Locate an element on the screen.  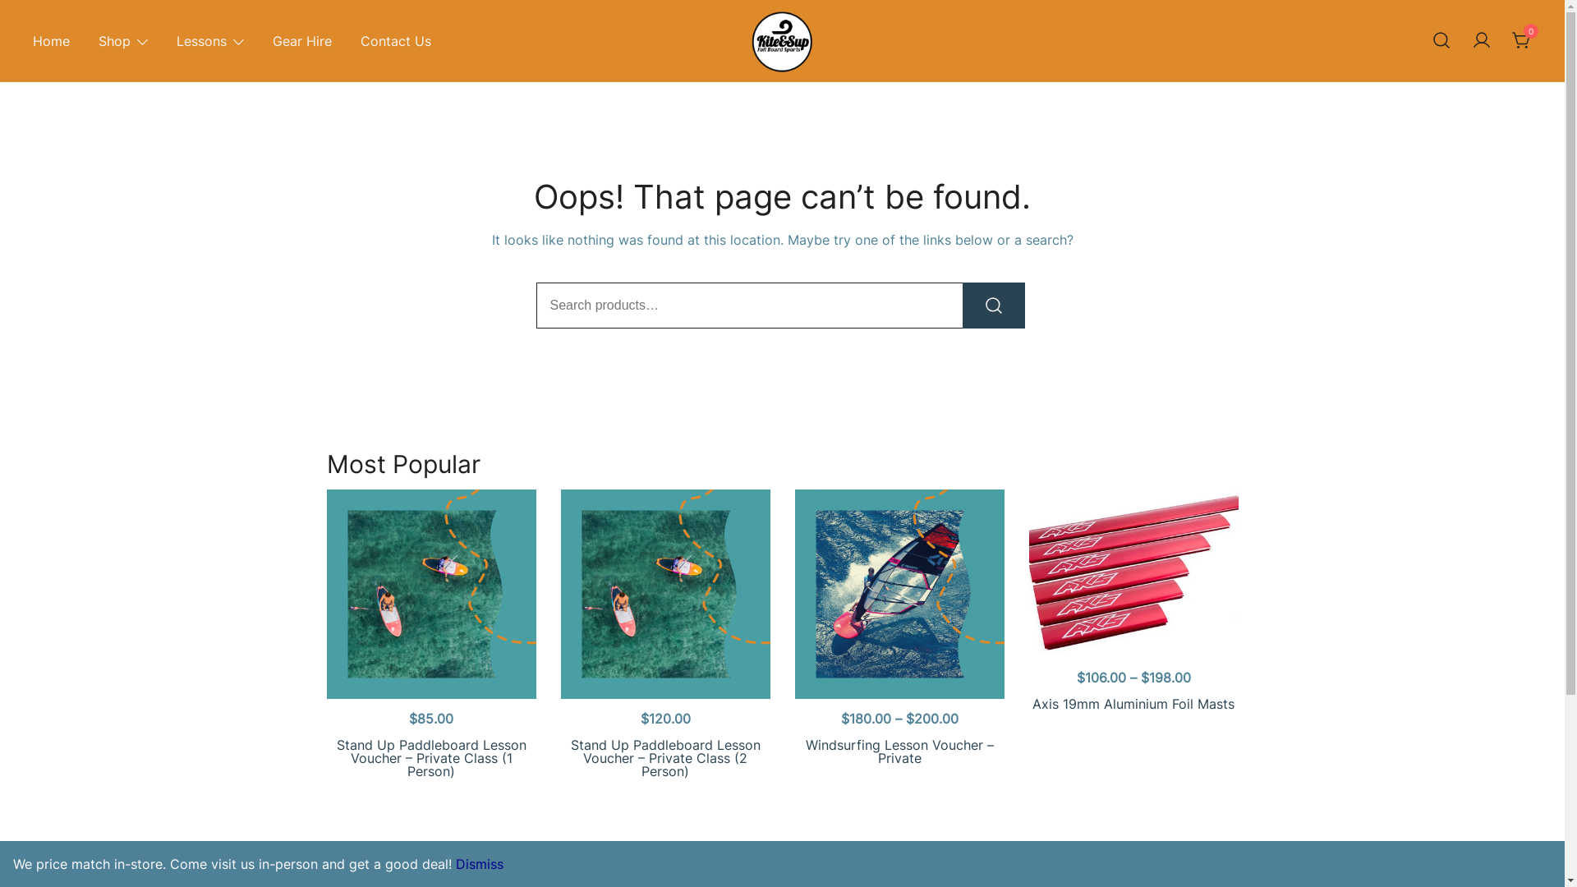
Lessons is located at coordinates (202, 41).